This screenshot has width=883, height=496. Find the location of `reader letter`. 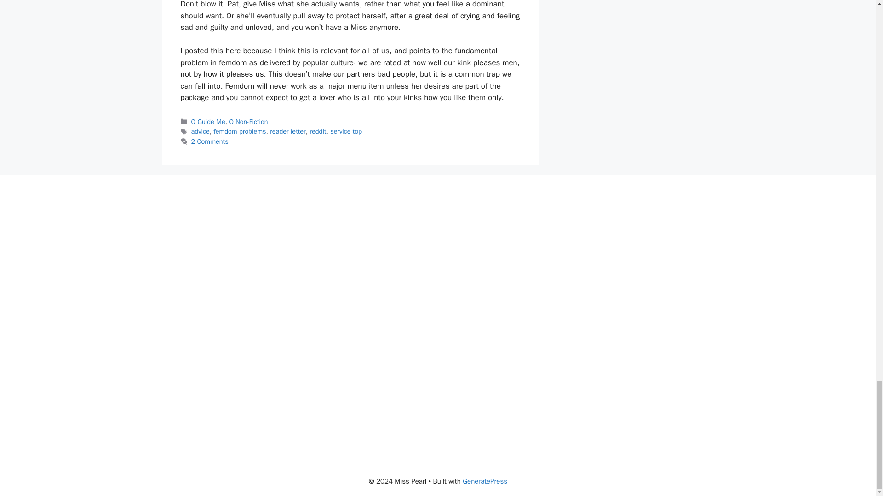

reader letter is located at coordinates (288, 131).